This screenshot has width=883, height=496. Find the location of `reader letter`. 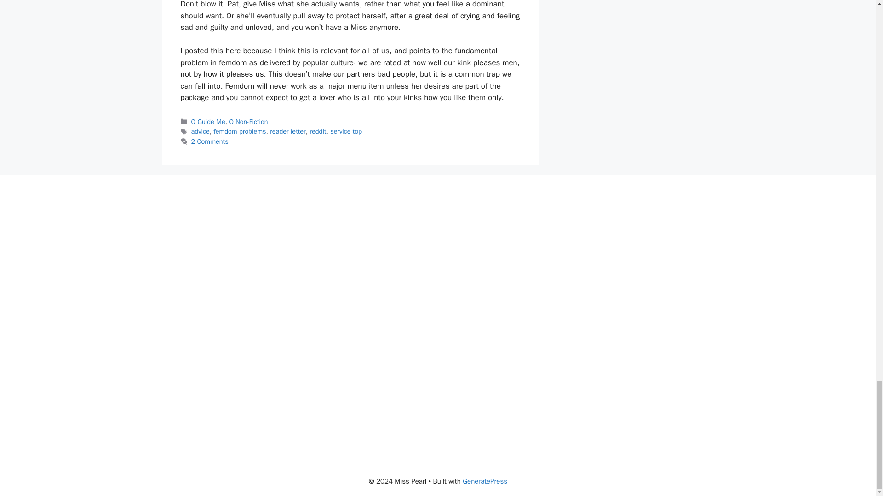

reader letter is located at coordinates (288, 131).